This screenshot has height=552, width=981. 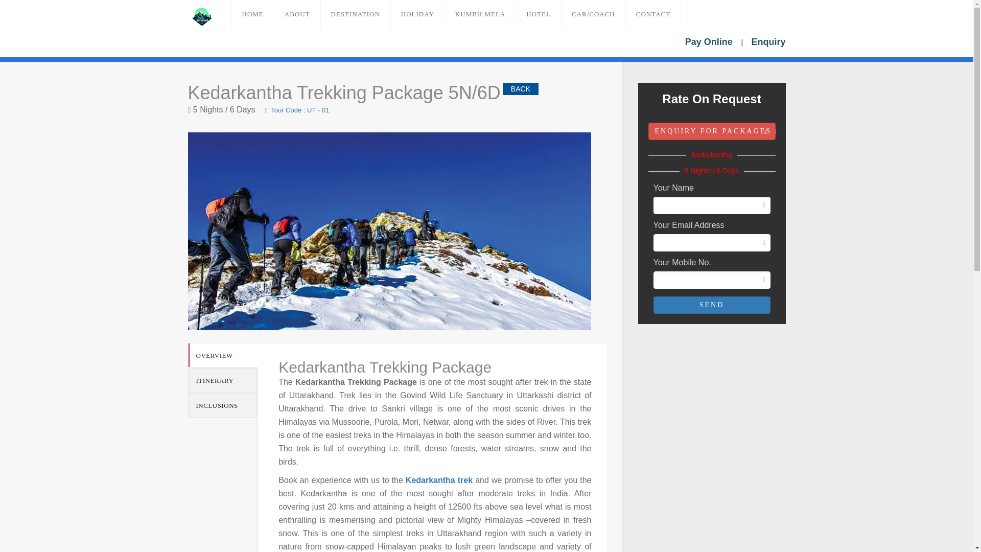 What do you see at coordinates (356, 14) in the screenshot?
I see `DESTINATION` at bounding box center [356, 14].